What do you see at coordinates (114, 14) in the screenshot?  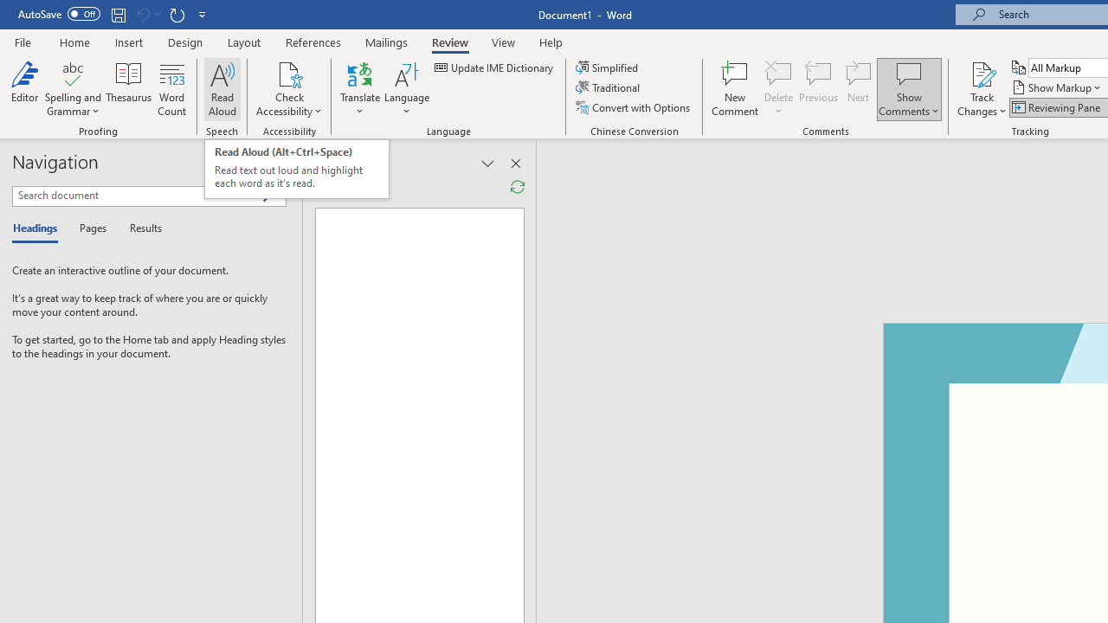 I see `Quick Access Toolbar` at bounding box center [114, 14].